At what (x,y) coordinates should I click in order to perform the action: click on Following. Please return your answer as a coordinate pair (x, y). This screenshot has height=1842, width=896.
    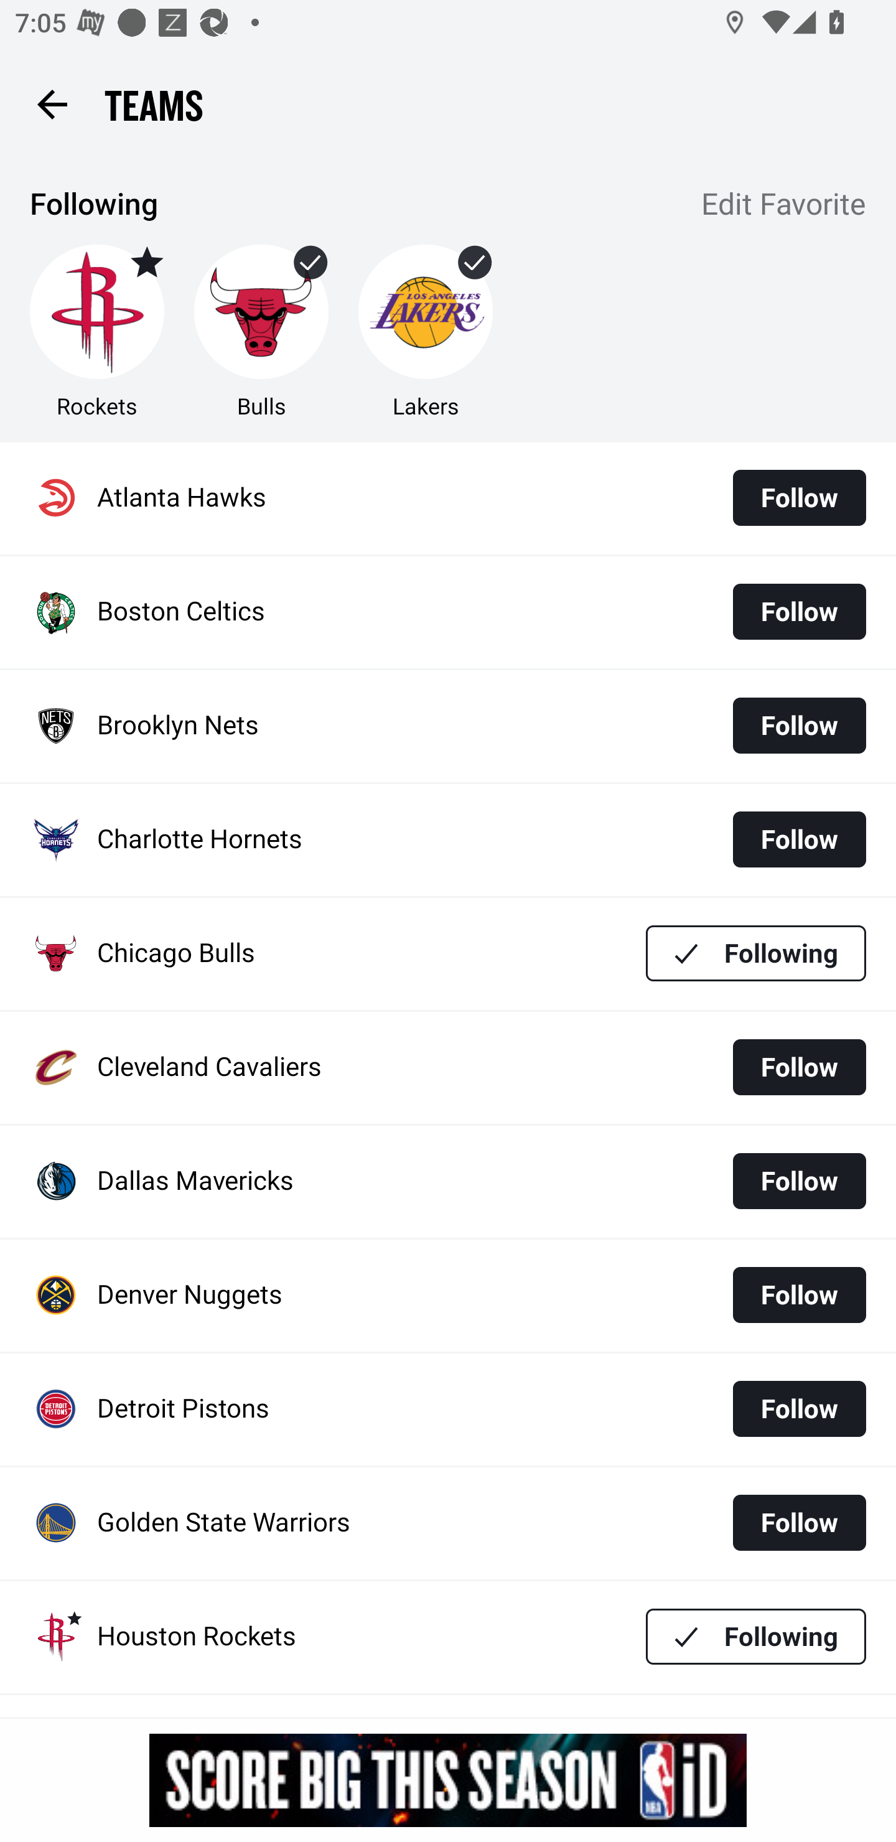
    Looking at the image, I should click on (756, 953).